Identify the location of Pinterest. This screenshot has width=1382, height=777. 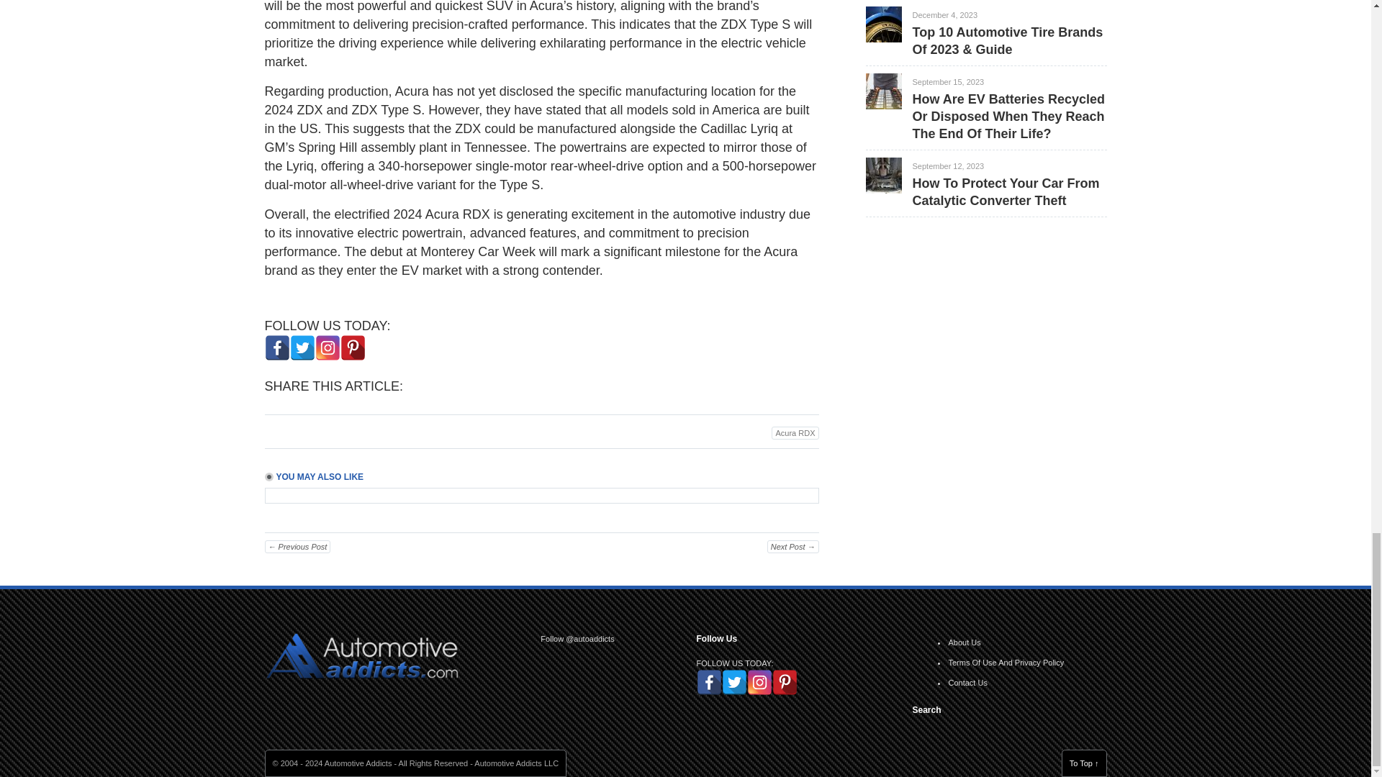
(352, 347).